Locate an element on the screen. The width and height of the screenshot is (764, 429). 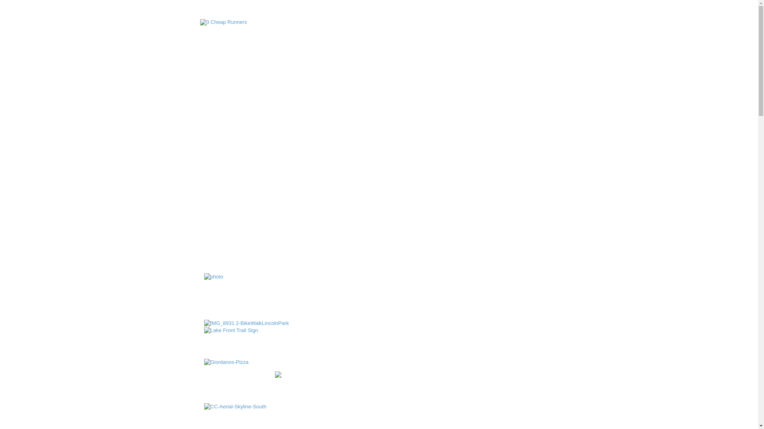
Contact Us is located at coordinates (478, 122).